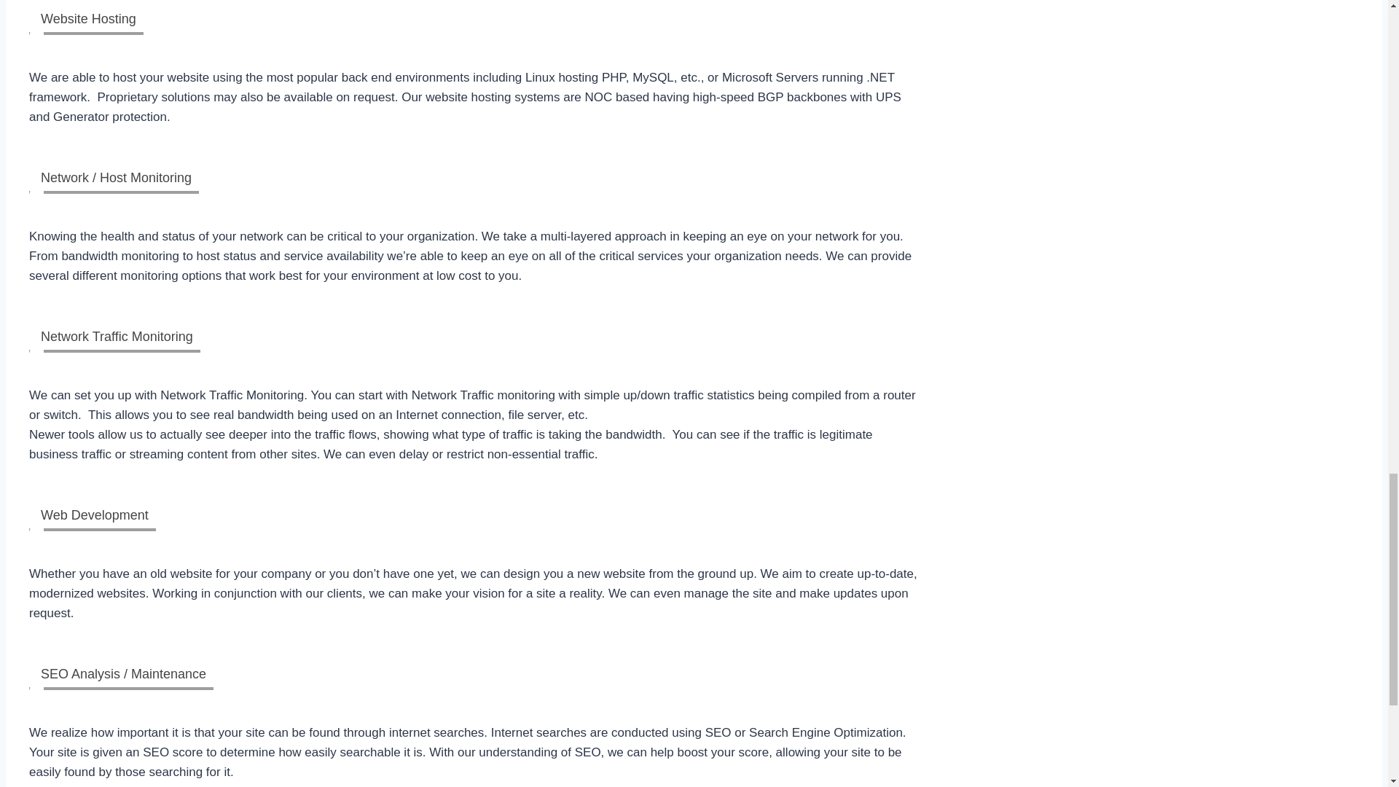 Image resolution: width=1399 pixels, height=787 pixels. Describe the element at coordinates (86, 17) in the screenshot. I see `Website Hosting` at that location.